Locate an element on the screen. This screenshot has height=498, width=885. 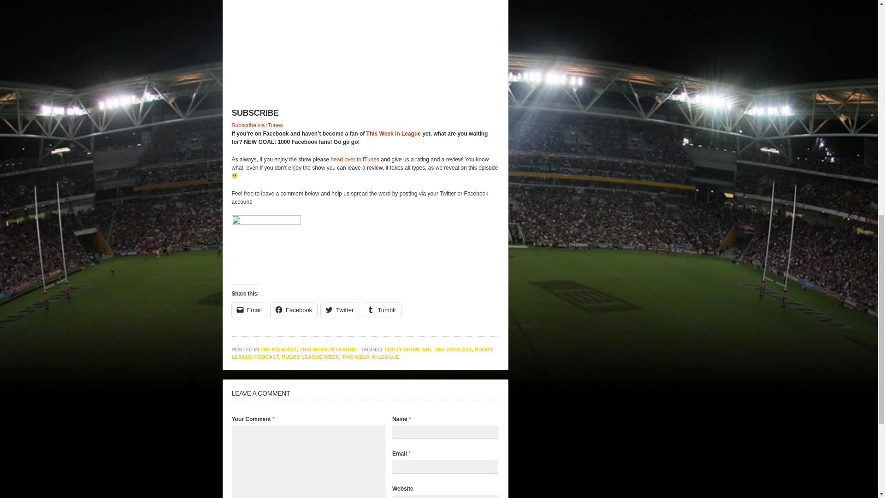
NRL PODCAST is located at coordinates (454, 349).